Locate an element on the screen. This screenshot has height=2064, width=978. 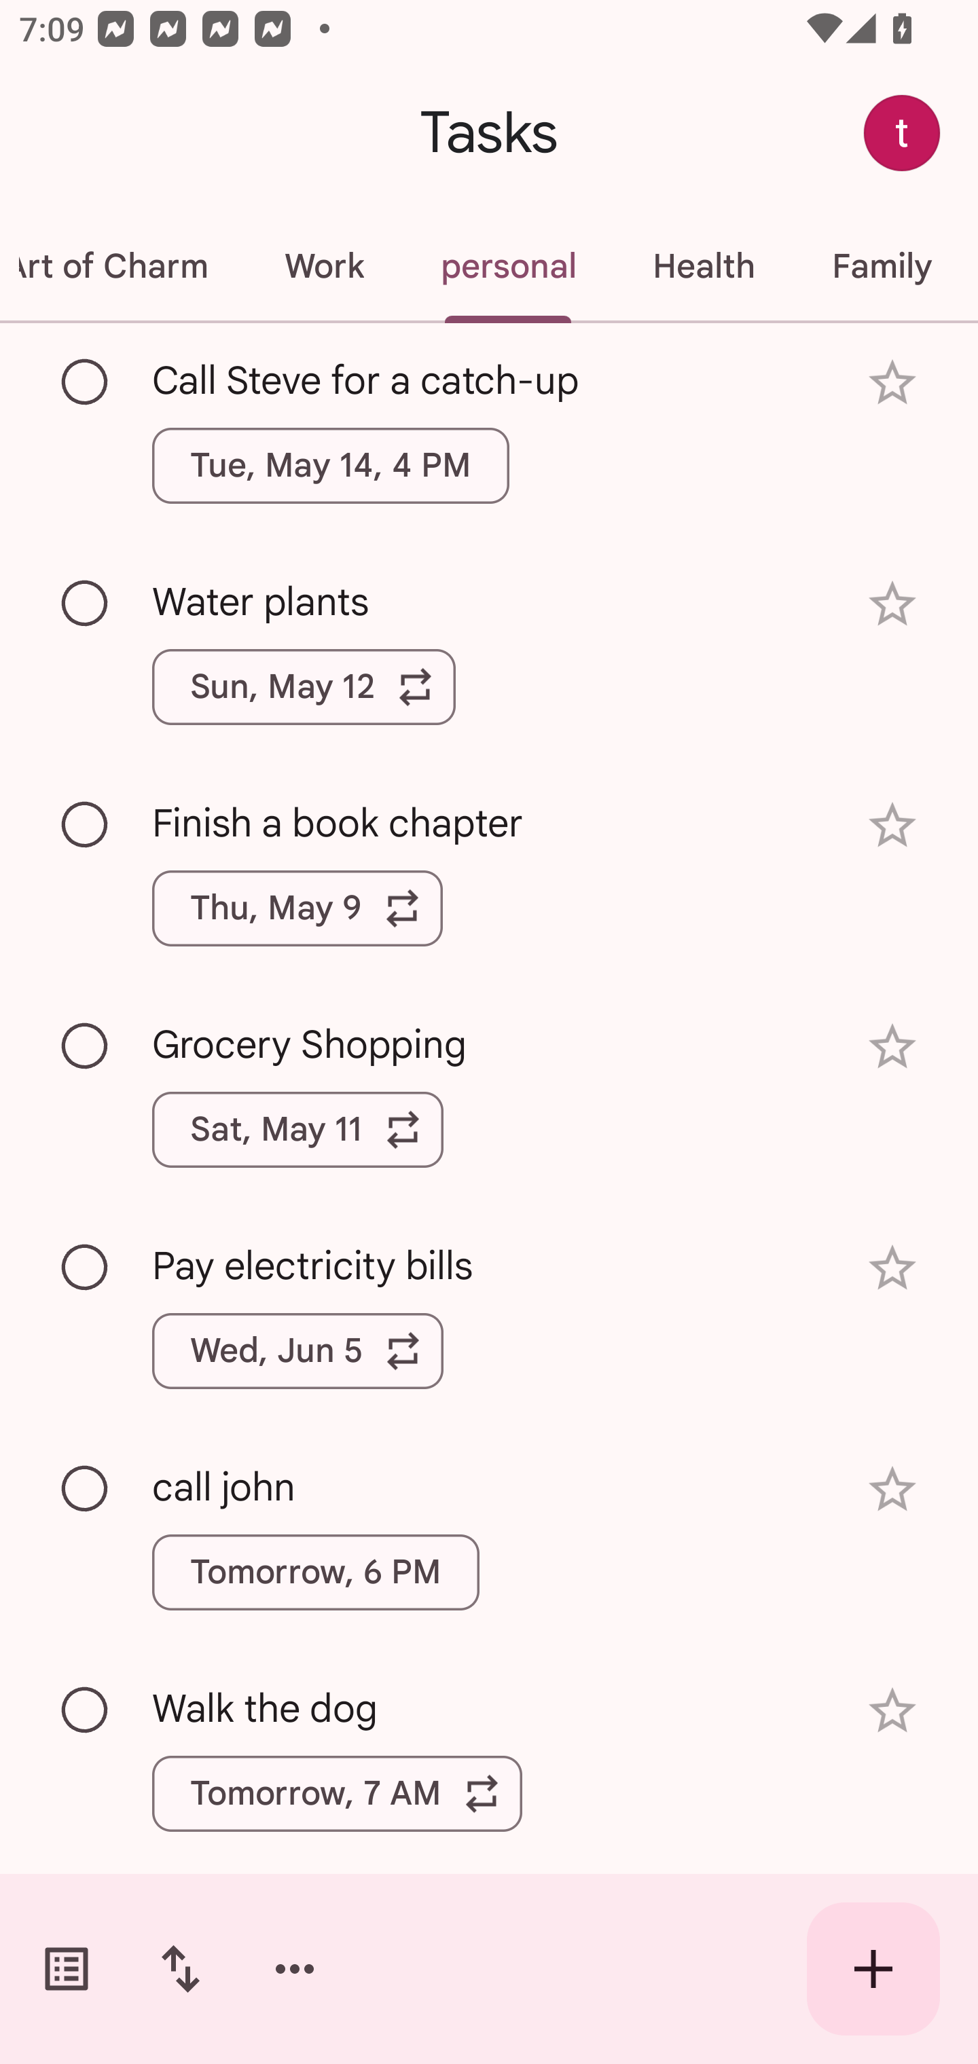
Switch task lists is located at coordinates (67, 1969).